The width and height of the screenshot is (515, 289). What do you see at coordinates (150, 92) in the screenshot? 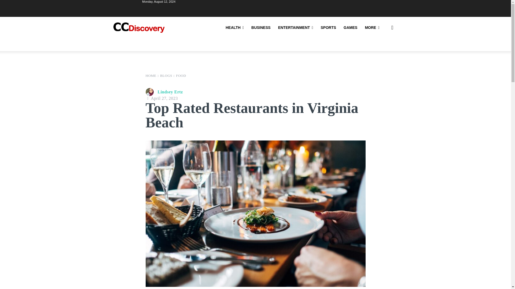
I see `Lindsey Ertz` at bounding box center [150, 92].